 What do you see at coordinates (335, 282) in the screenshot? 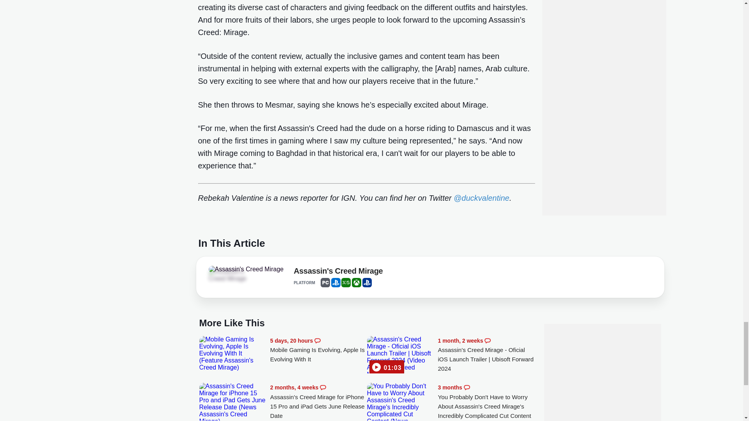
I see `PS5` at bounding box center [335, 282].